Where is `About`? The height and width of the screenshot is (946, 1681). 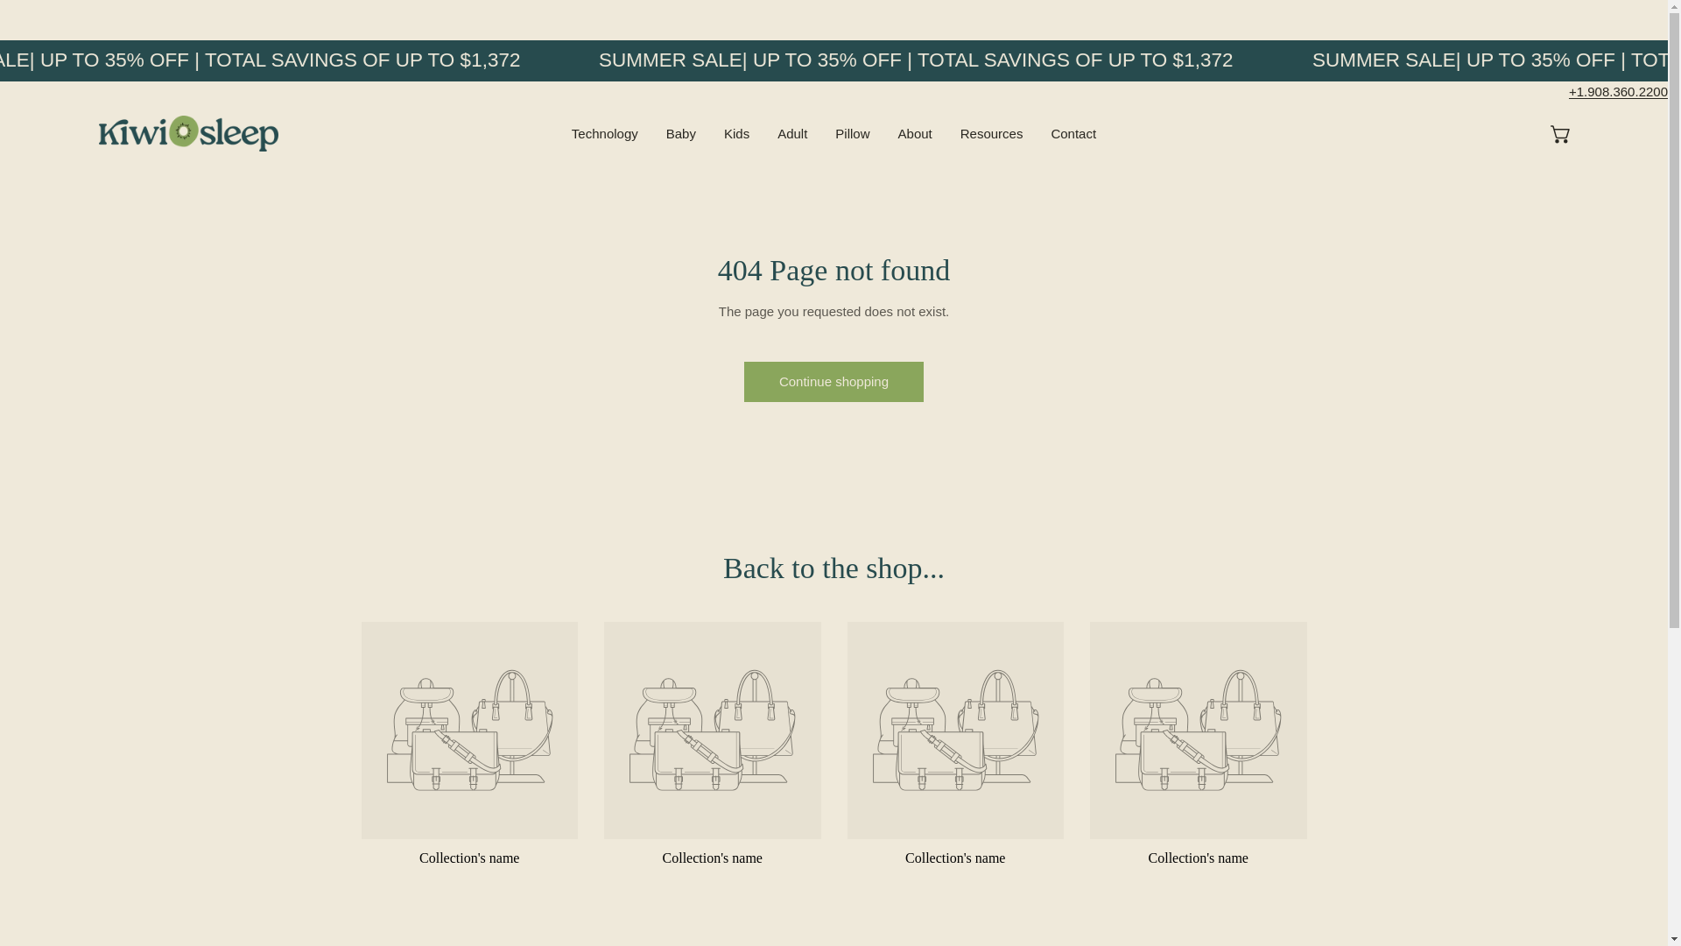 About is located at coordinates (914, 132).